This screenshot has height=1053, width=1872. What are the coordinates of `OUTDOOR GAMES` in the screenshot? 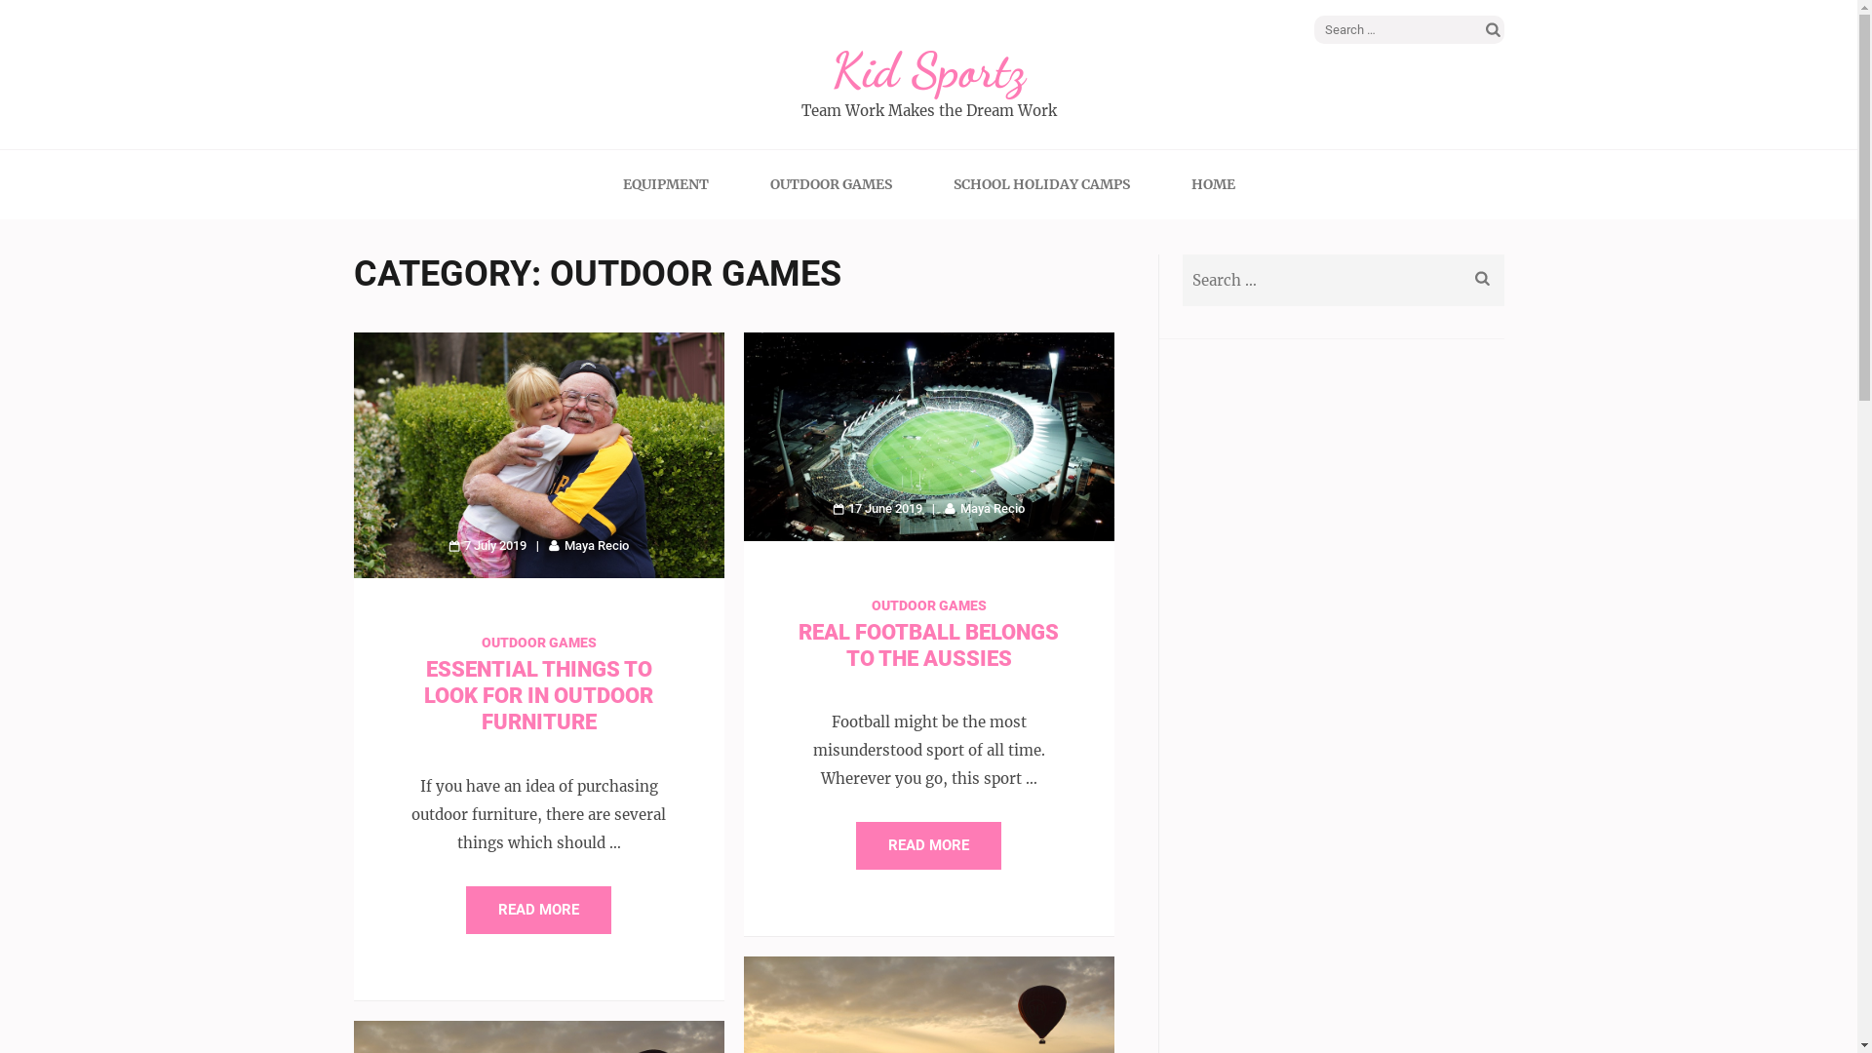 It's located at (831, 184).